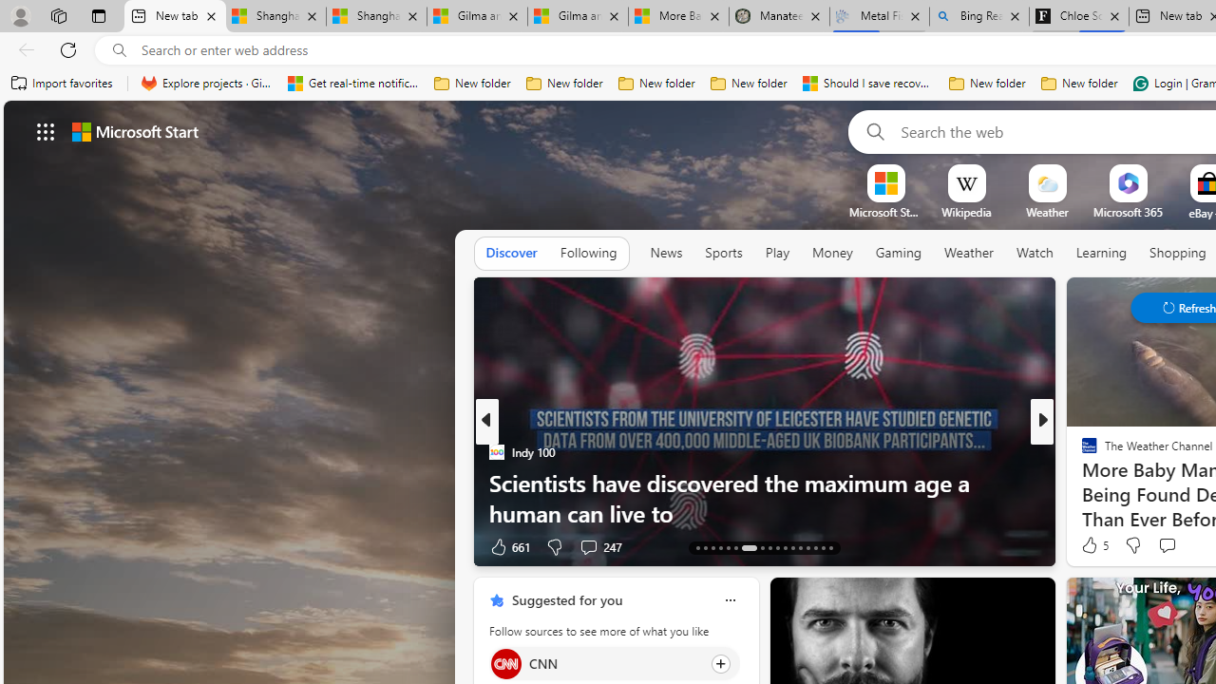 This screenshot has height=684, width=1216. What do you see at coordinates (1079, 17) in the screenshot?
I see `Chloe Sorvino` at bounding box center [1079, 17].